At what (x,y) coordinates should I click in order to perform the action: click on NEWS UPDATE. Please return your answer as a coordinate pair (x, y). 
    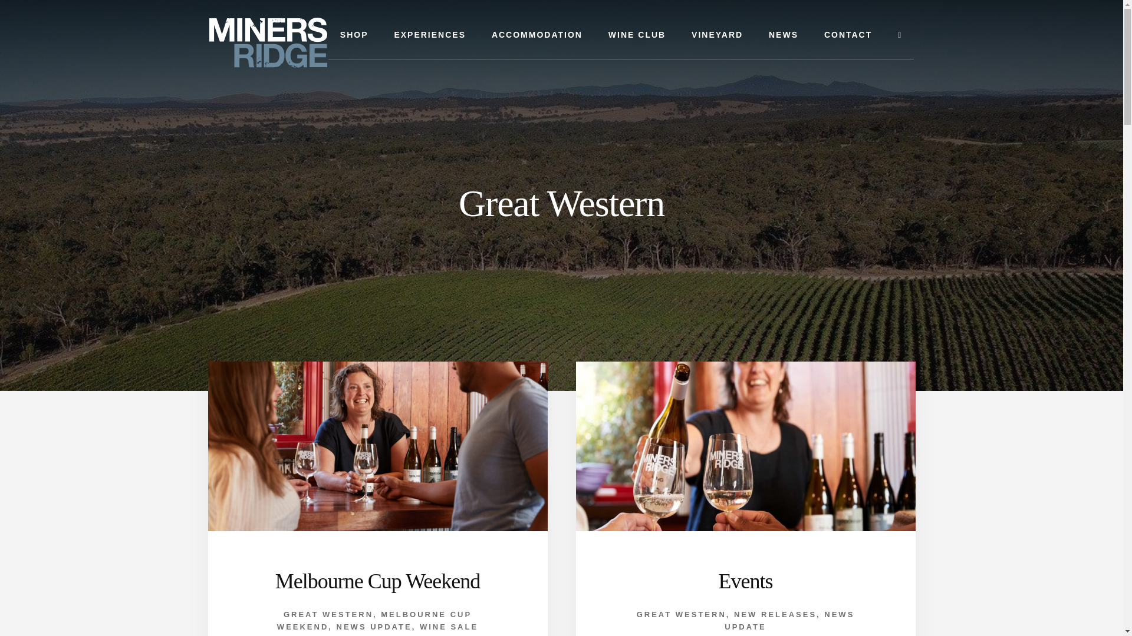
    Looking at the image, I should click on (374, 627).